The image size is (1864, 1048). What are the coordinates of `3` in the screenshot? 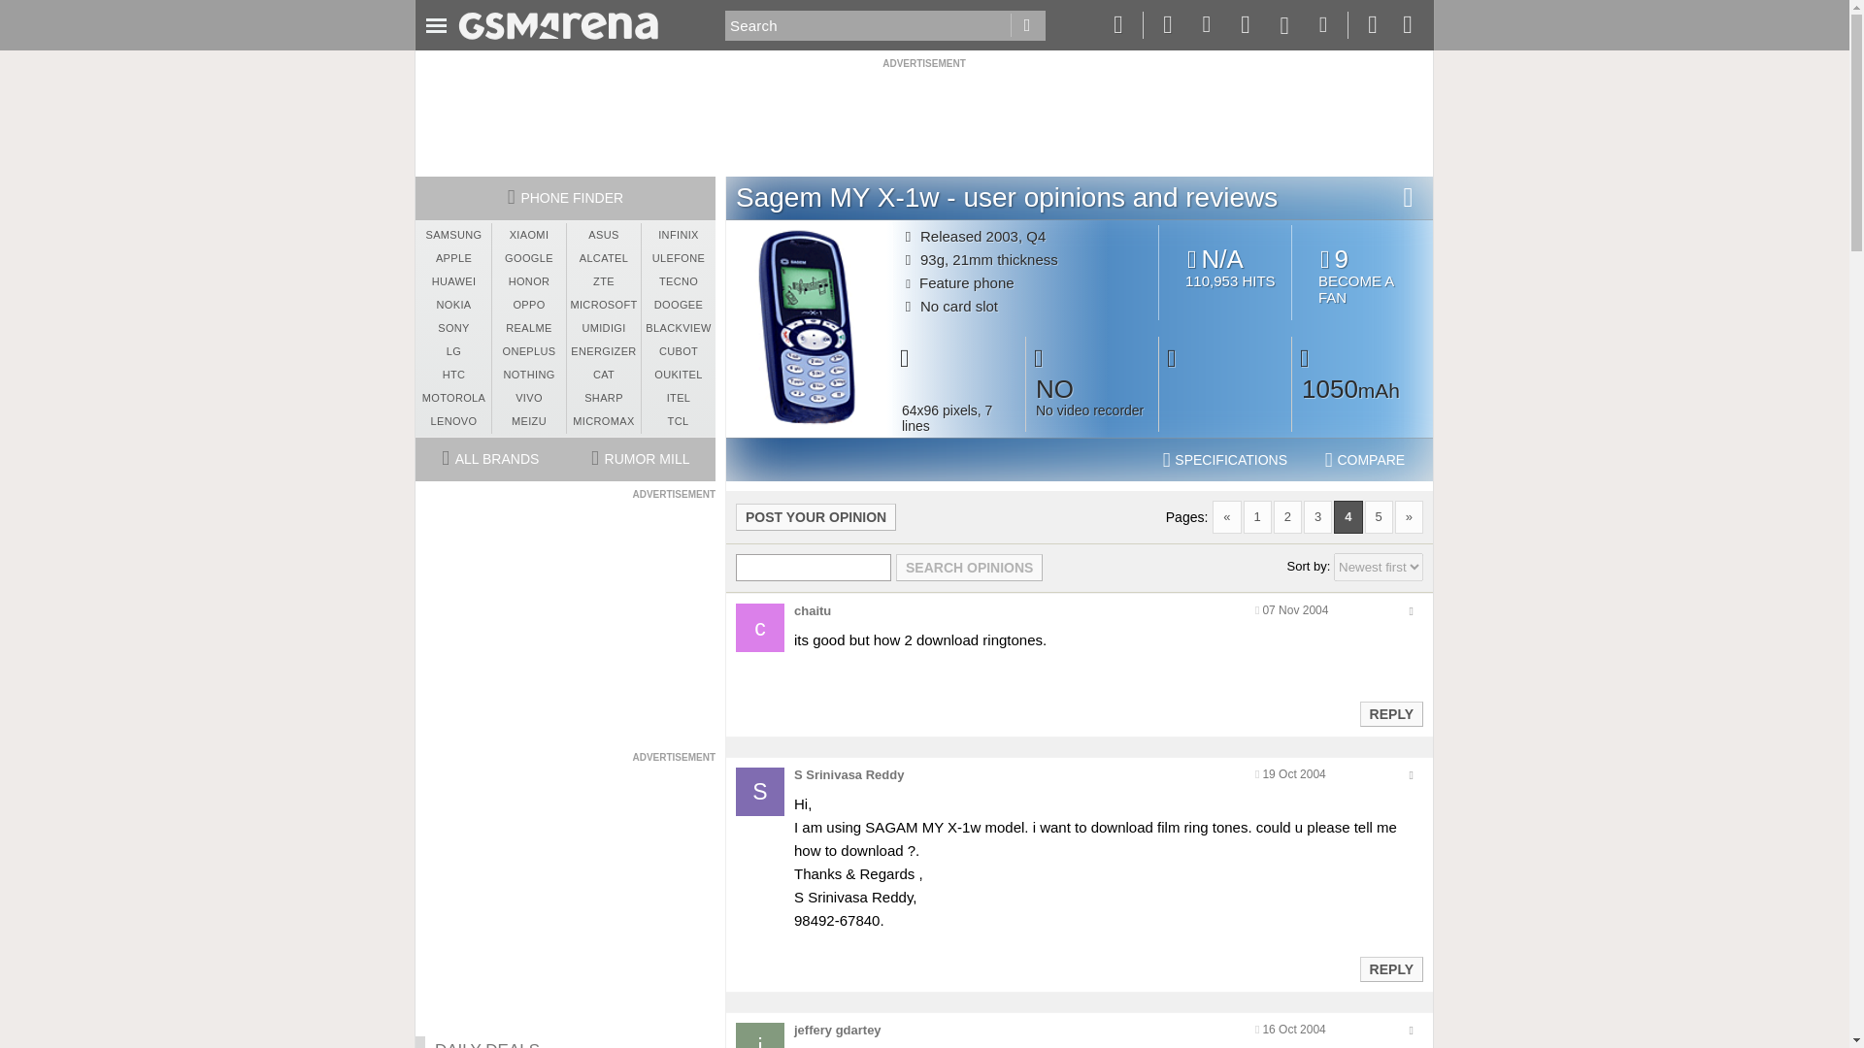 It's located at (1317, 516).